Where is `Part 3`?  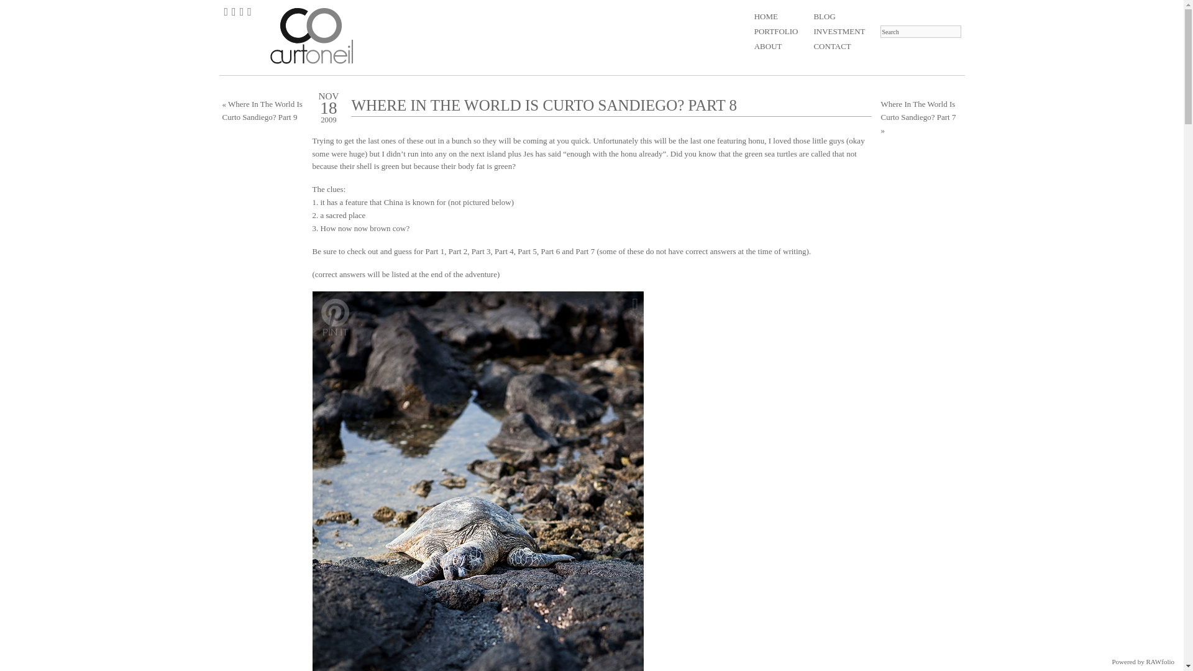
Part 3 is located at coordinates (481, 251).